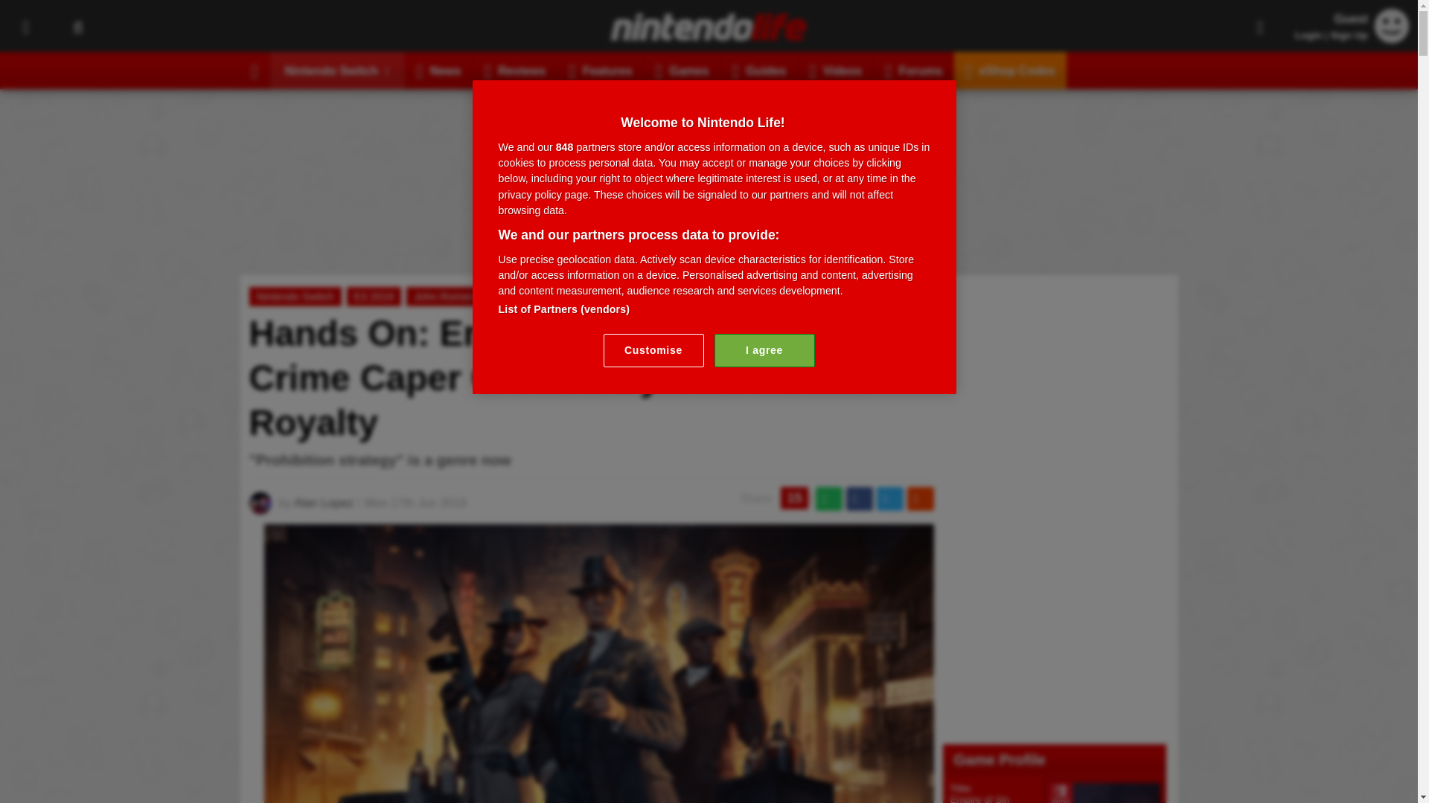 The height and width of the screenshot is (803, 1429). Describe the element at coordinates (919, 498) in the screenshot. I see `Share this on Reddit` at that location.